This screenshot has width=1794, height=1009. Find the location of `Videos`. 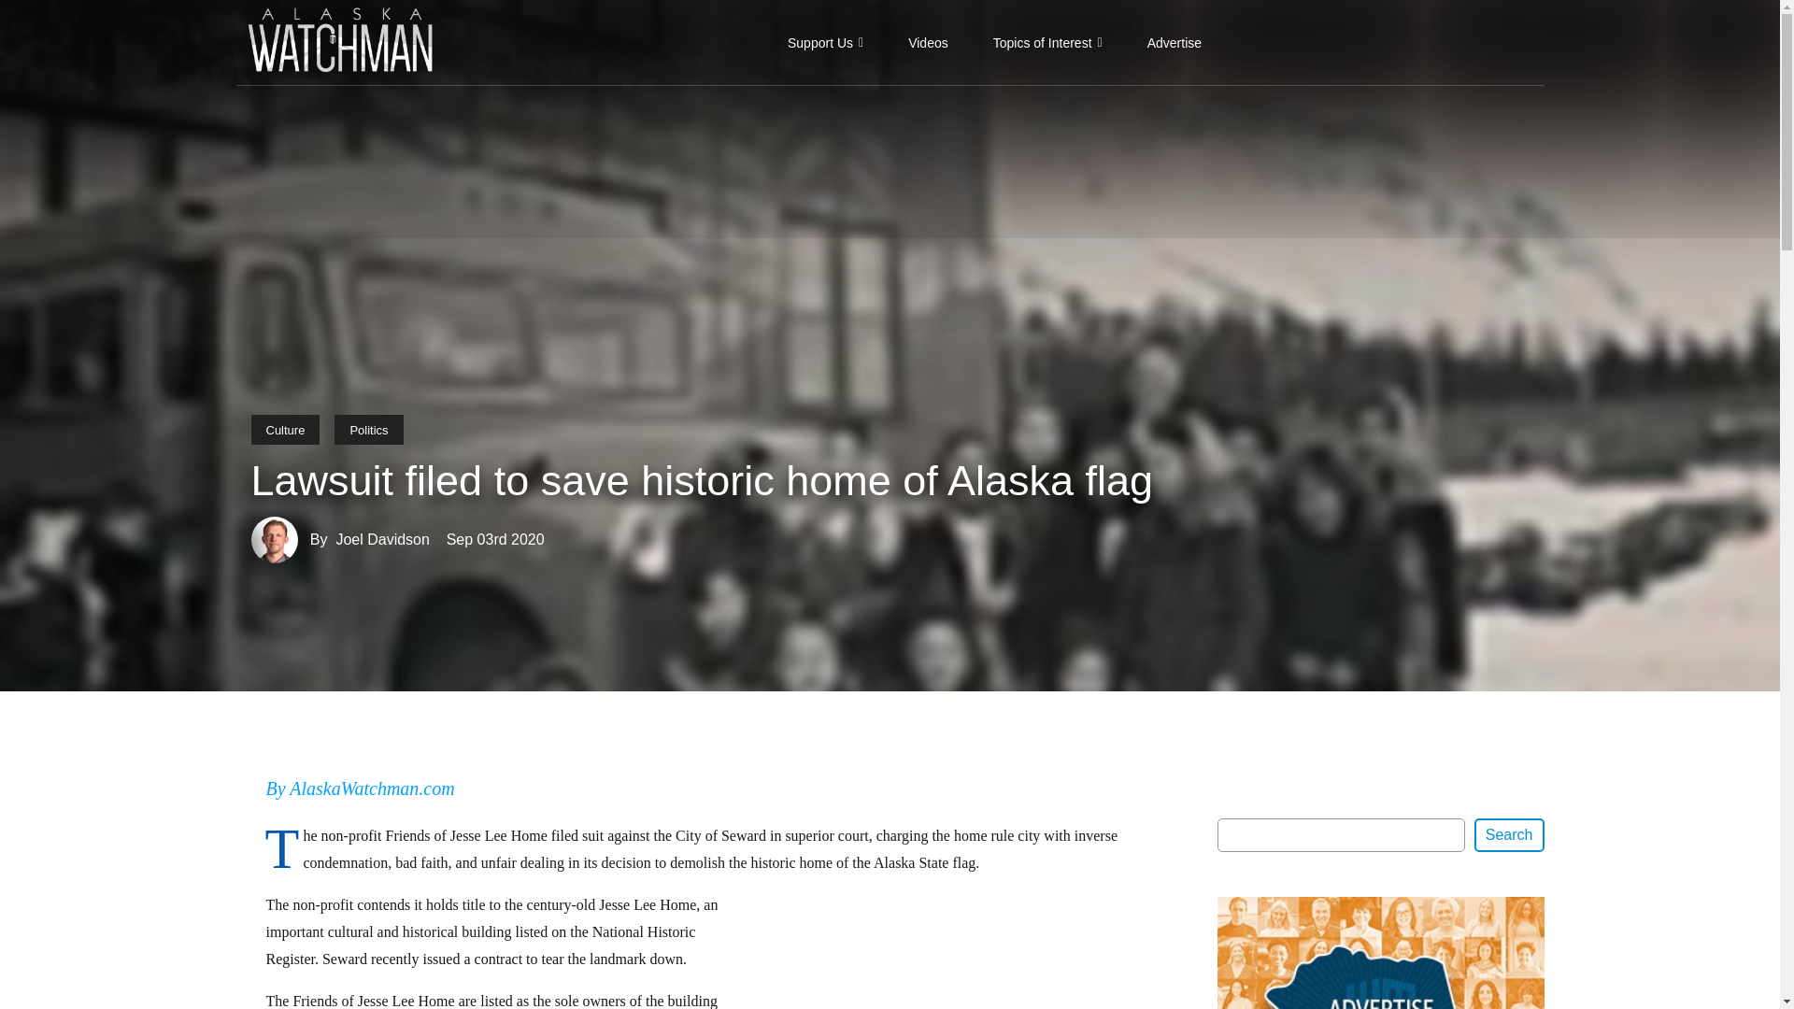

Videos is located at coordinates (928, 42).